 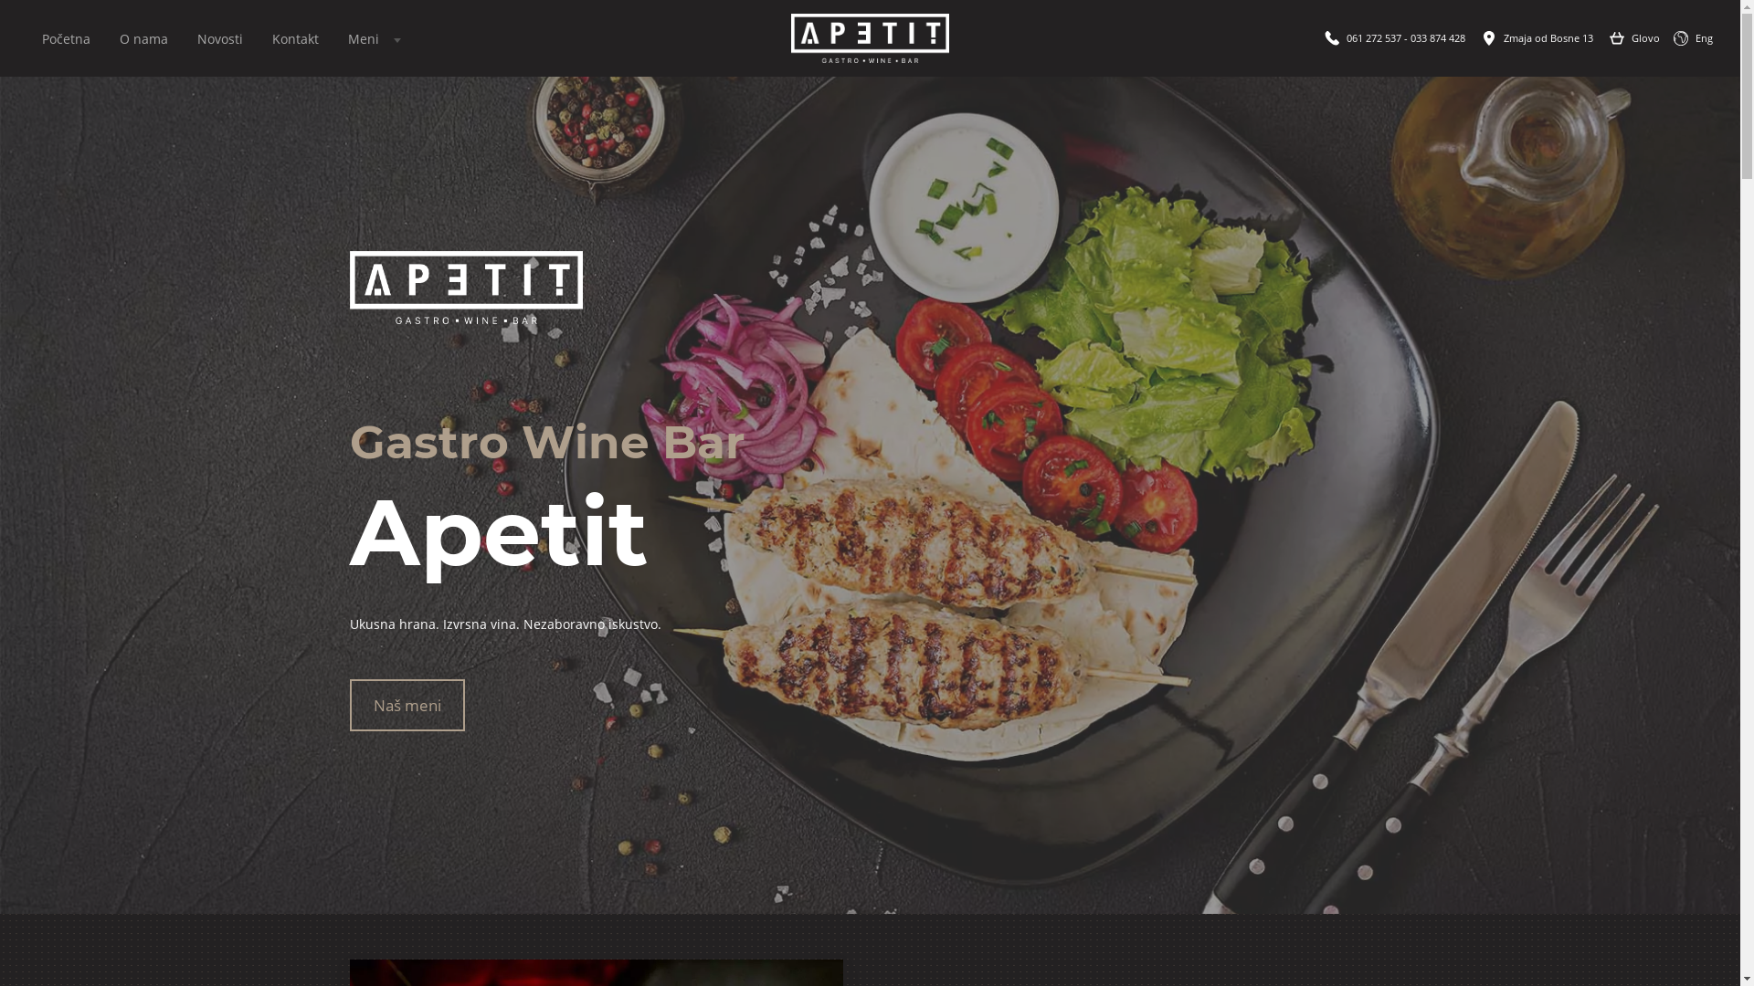 What do you see at coordinates (1705, 38) in the screenshot?
I see `Eng` at bounding box center [1705, 38].